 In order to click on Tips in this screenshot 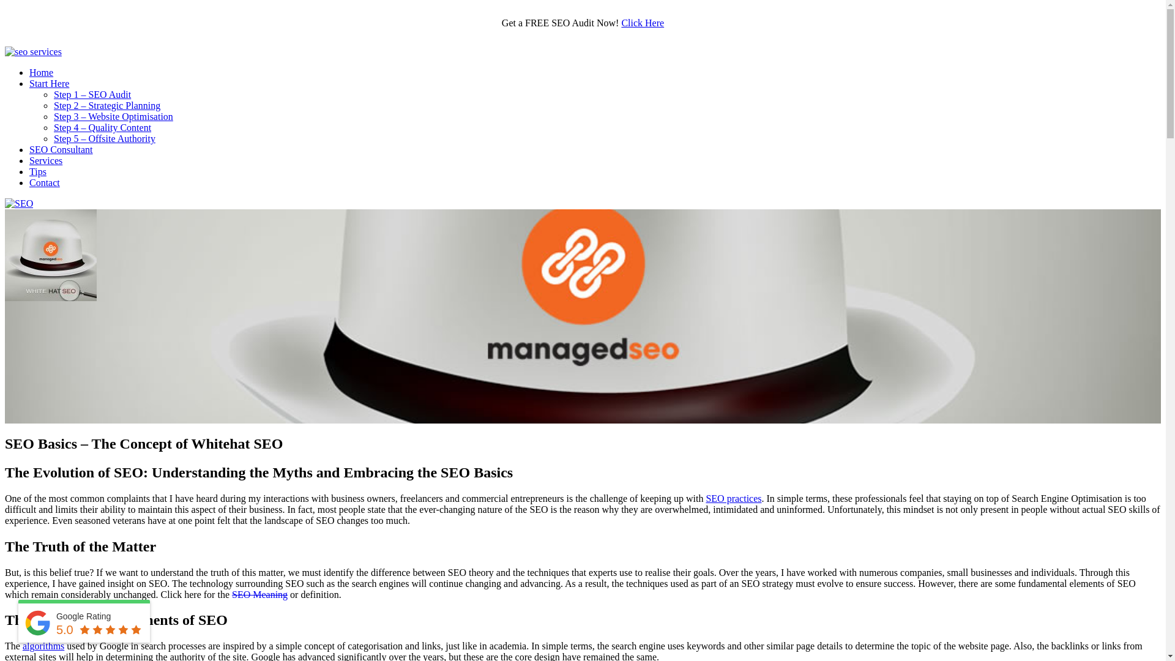, I will do `click(38, 171)`.